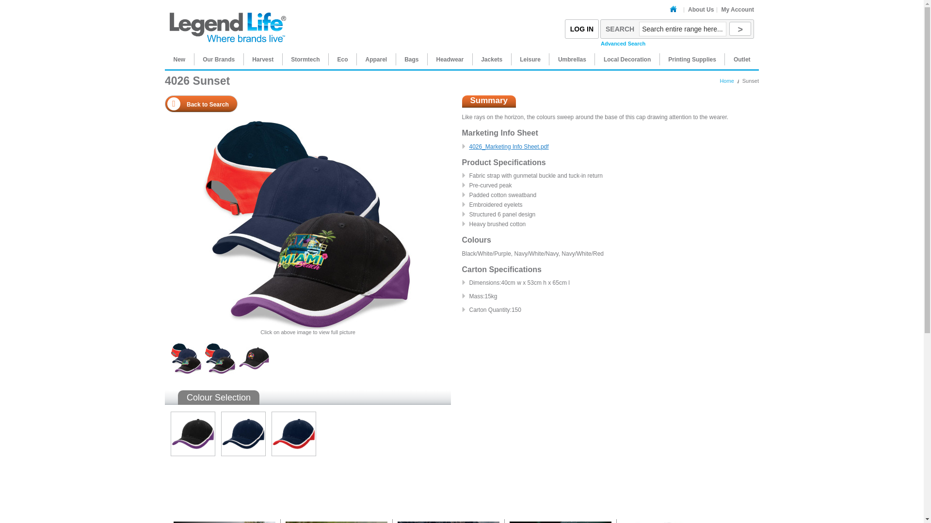 The height and width of the screenshot is (523, 931). I want to click on 4026_-_Image, so click(220, 346).